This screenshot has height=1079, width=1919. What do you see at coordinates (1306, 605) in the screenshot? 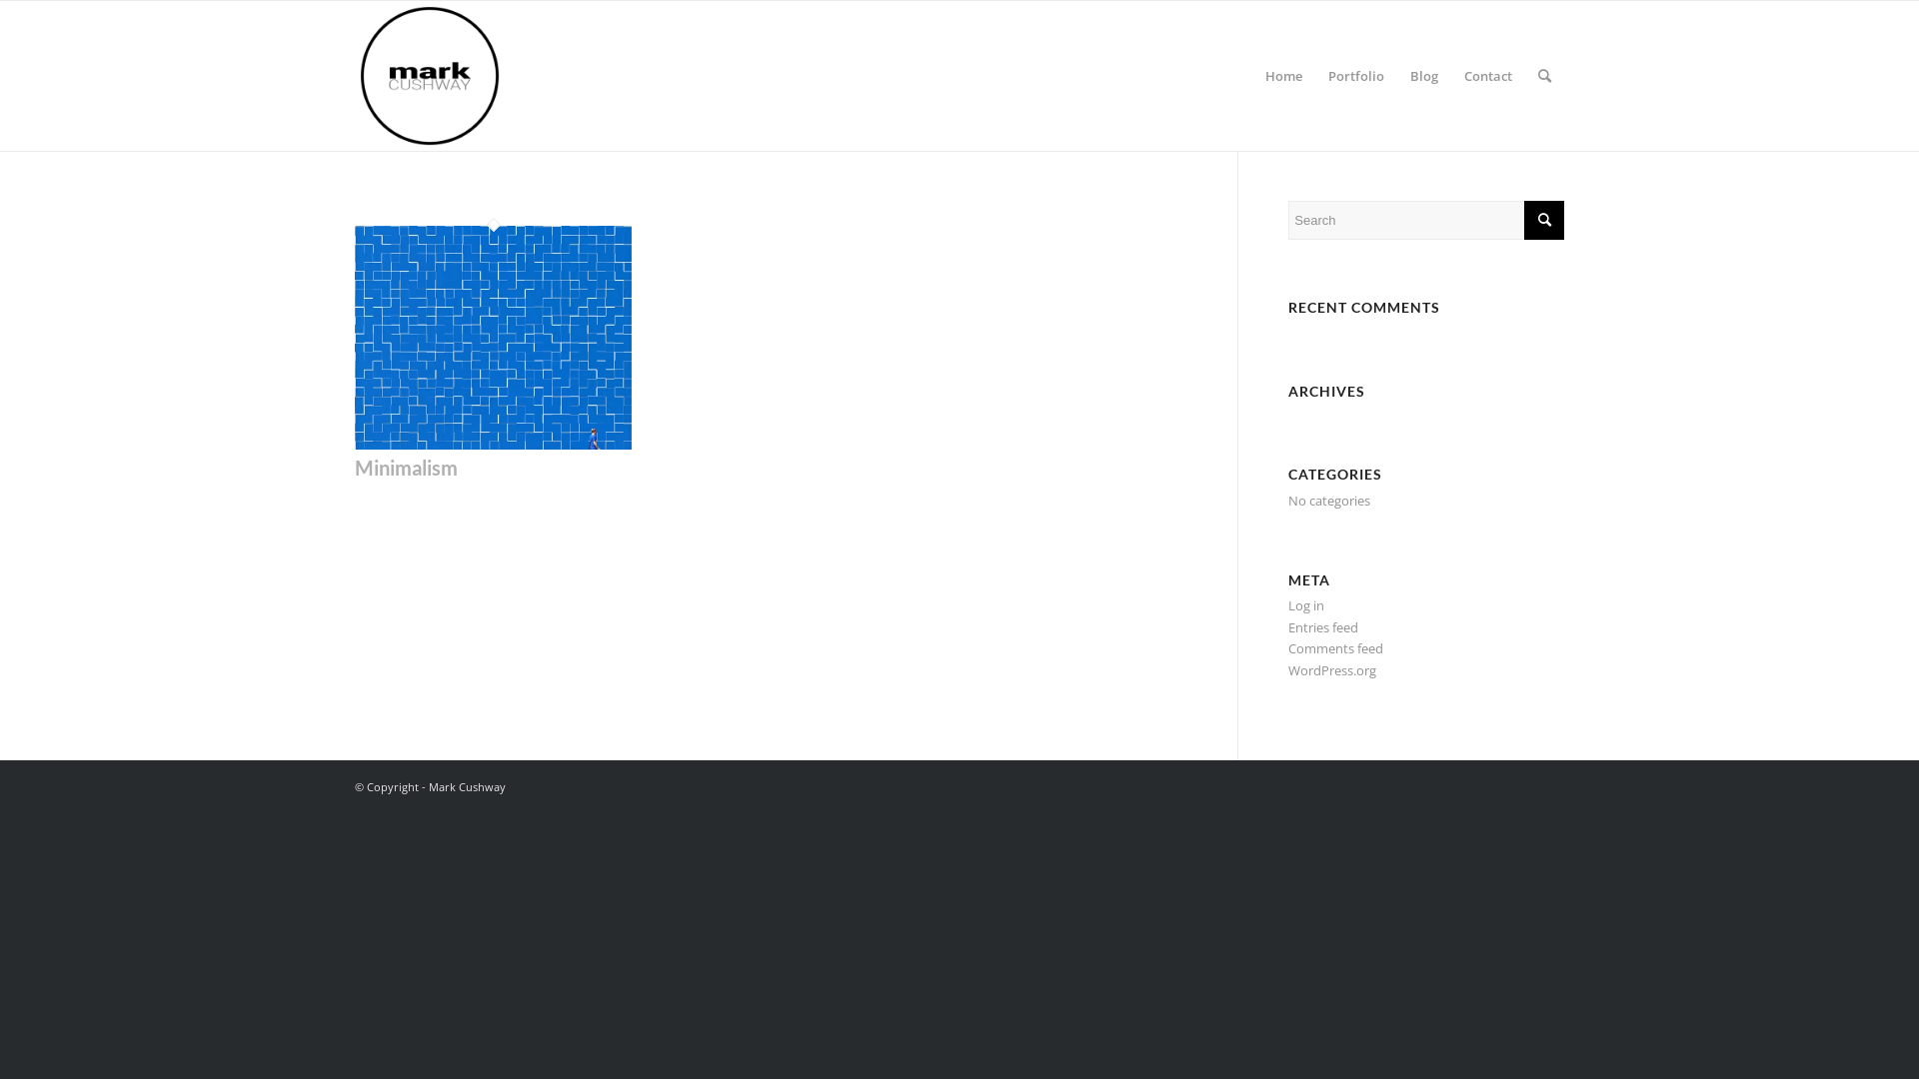
I see `Log in` at bounding box center [1306, 605].